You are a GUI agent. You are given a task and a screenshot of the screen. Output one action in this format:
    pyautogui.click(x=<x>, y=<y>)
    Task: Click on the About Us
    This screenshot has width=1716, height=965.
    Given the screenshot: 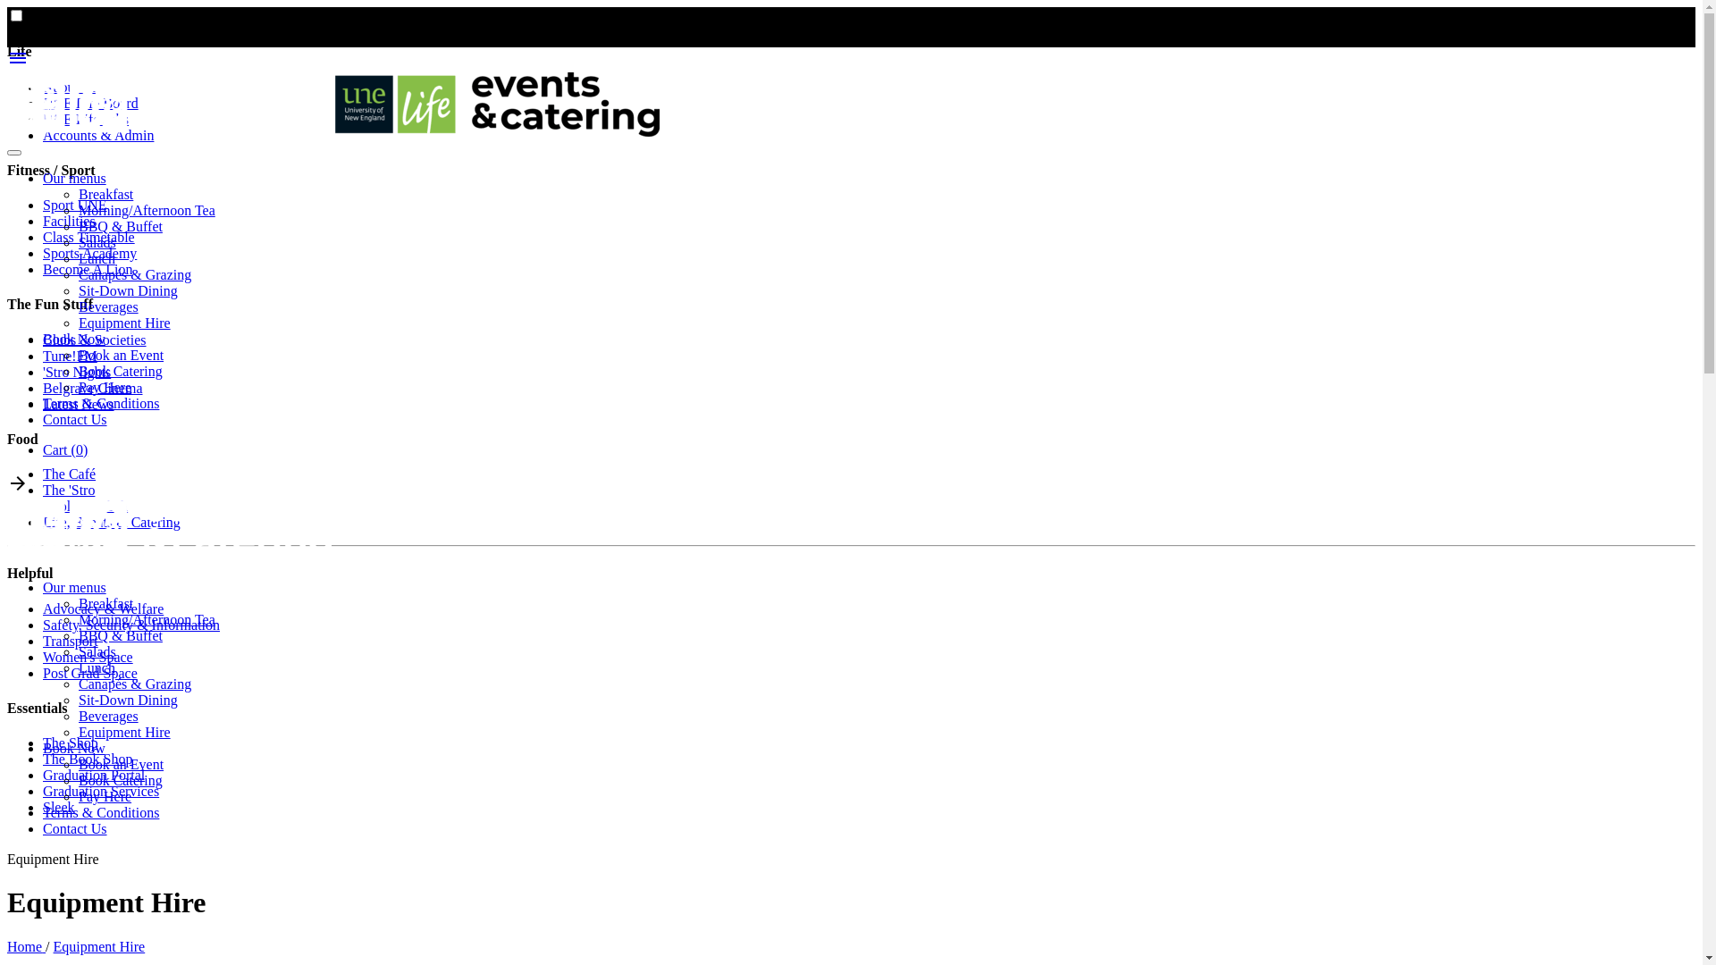 What is the action you would take?
    pyautogui.click(x=71, y=88)
    